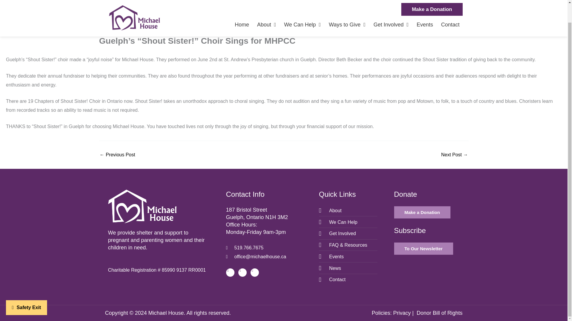 This screenshot has height=321, width=572. I want to click on Events, so click(425, 5).